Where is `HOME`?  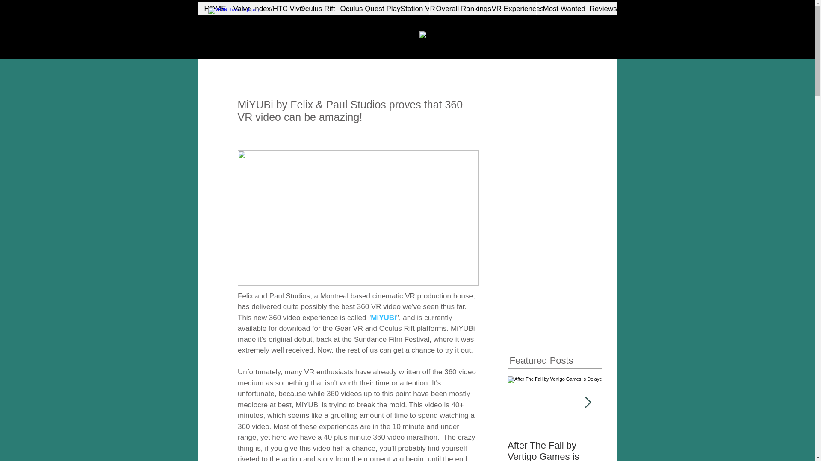 HOME is located at coordinates (212, 9).